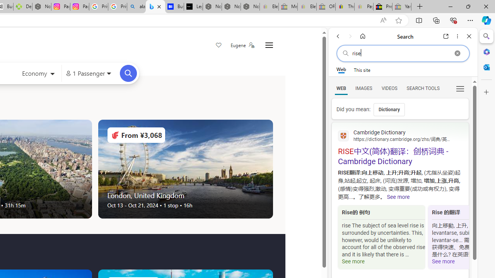  What do you see at coordinates (389, 110) in the screenshot?
I see `Dictionary` at bounding box center [389, 110].